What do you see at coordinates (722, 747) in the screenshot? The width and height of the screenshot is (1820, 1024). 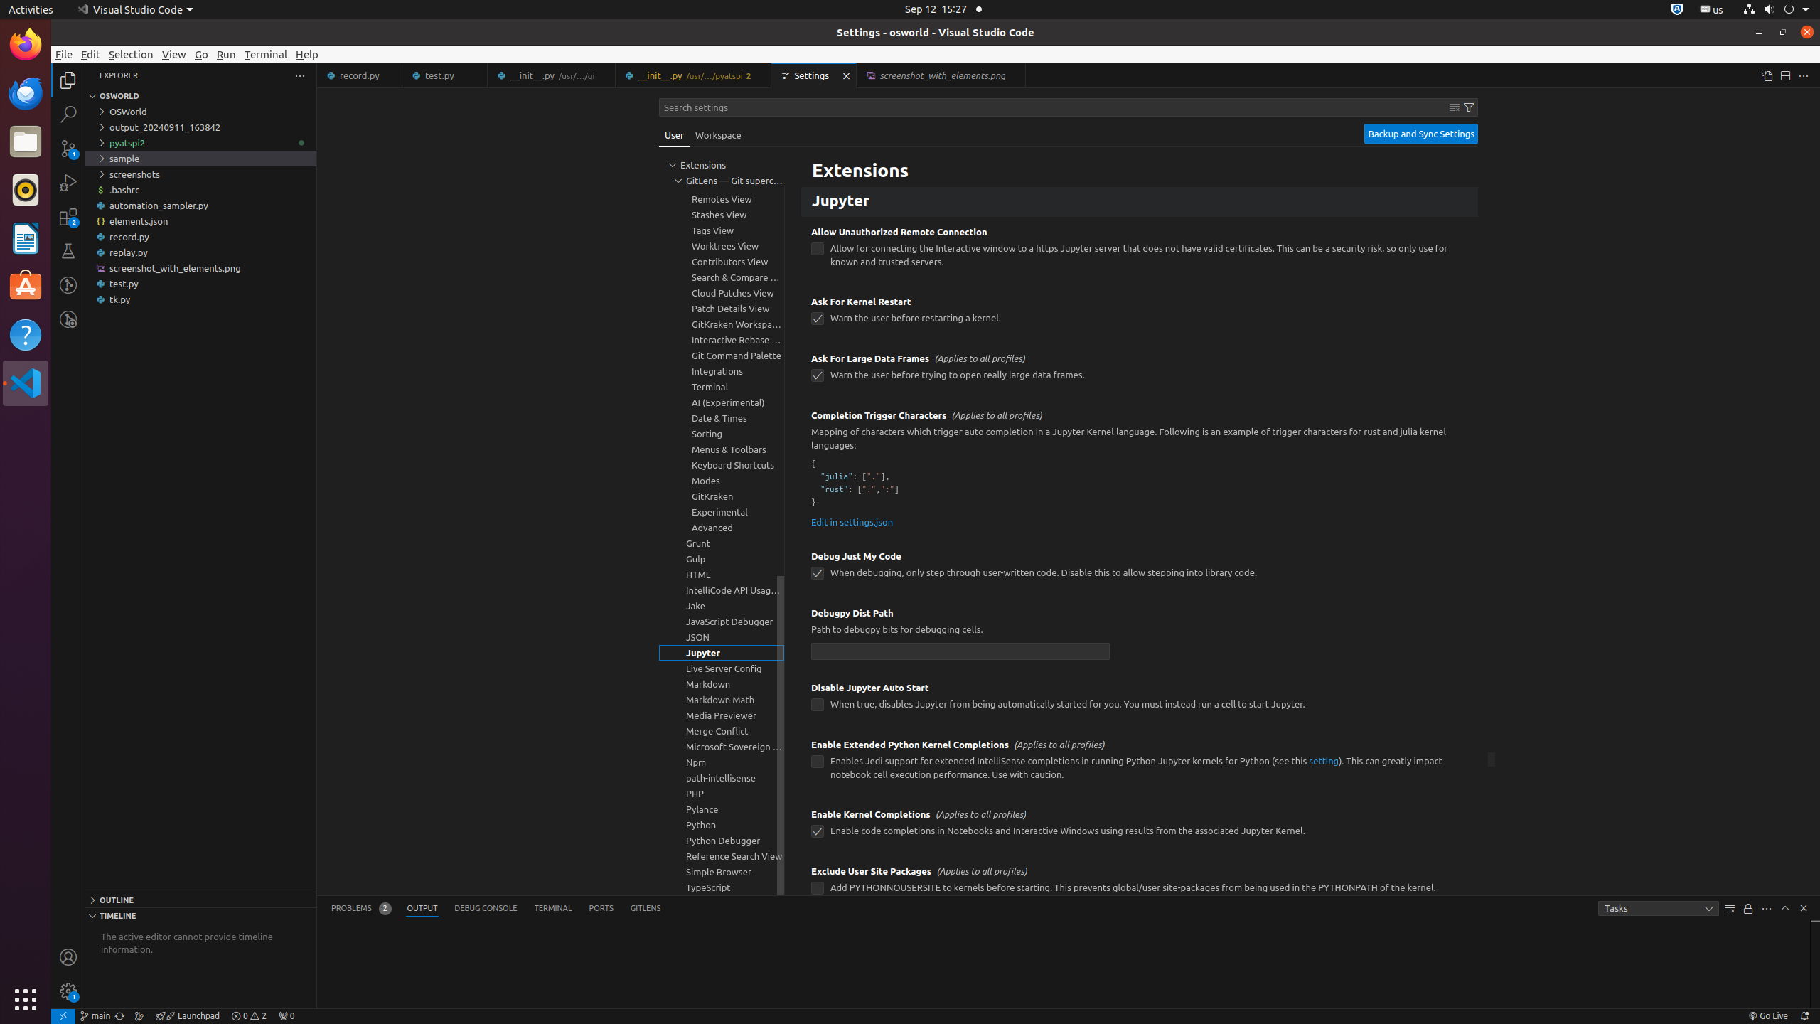 I see `Microsoft Sovereign Cloud, group` at bounding box center [722, 747].